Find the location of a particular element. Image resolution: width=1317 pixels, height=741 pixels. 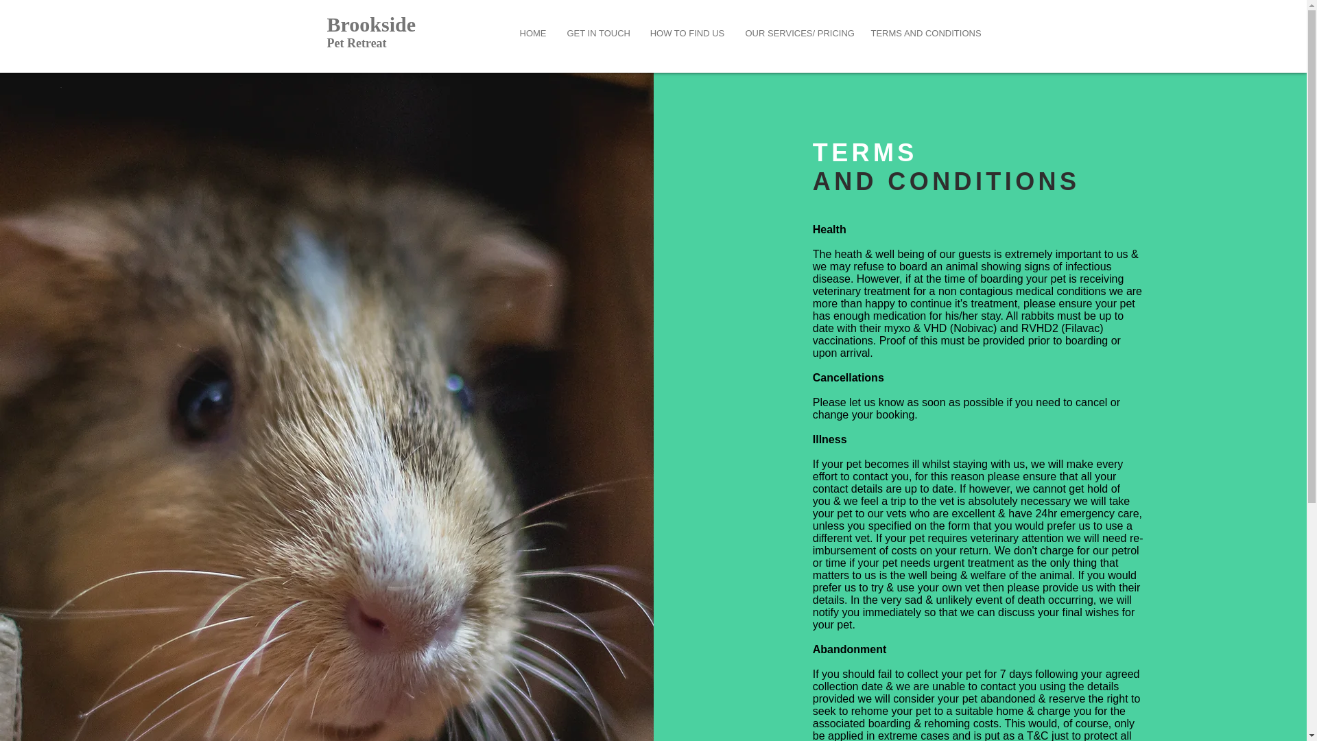

GET IN TOUCH is located at coordinates (598, 33).